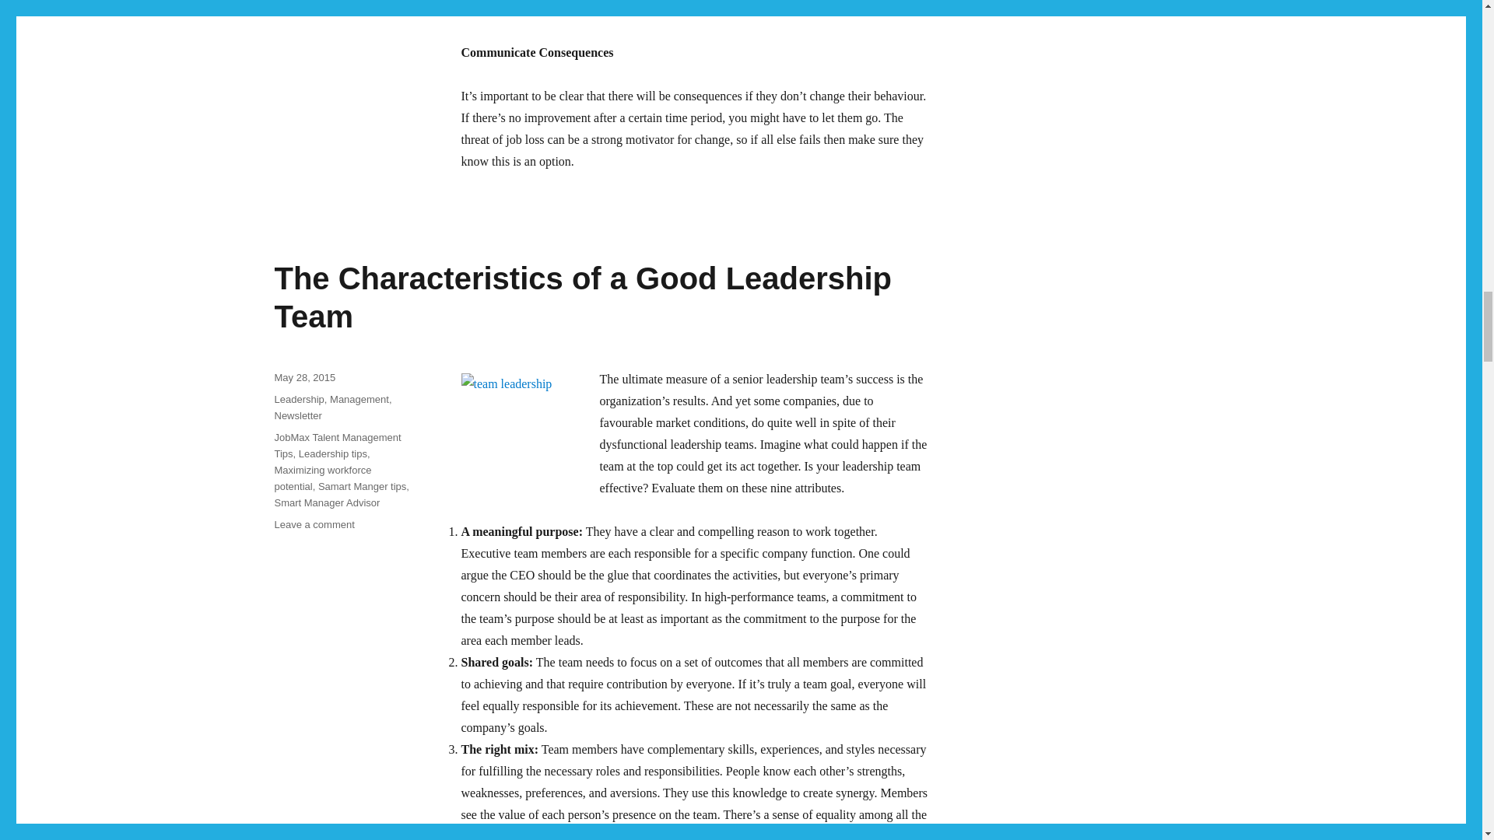 The height and width of the screenshot is (840, 1494). What do you see at coordinates (303, 377) in the screenshot?
I see `May 28, 2015` at bounding box center [303, 377].